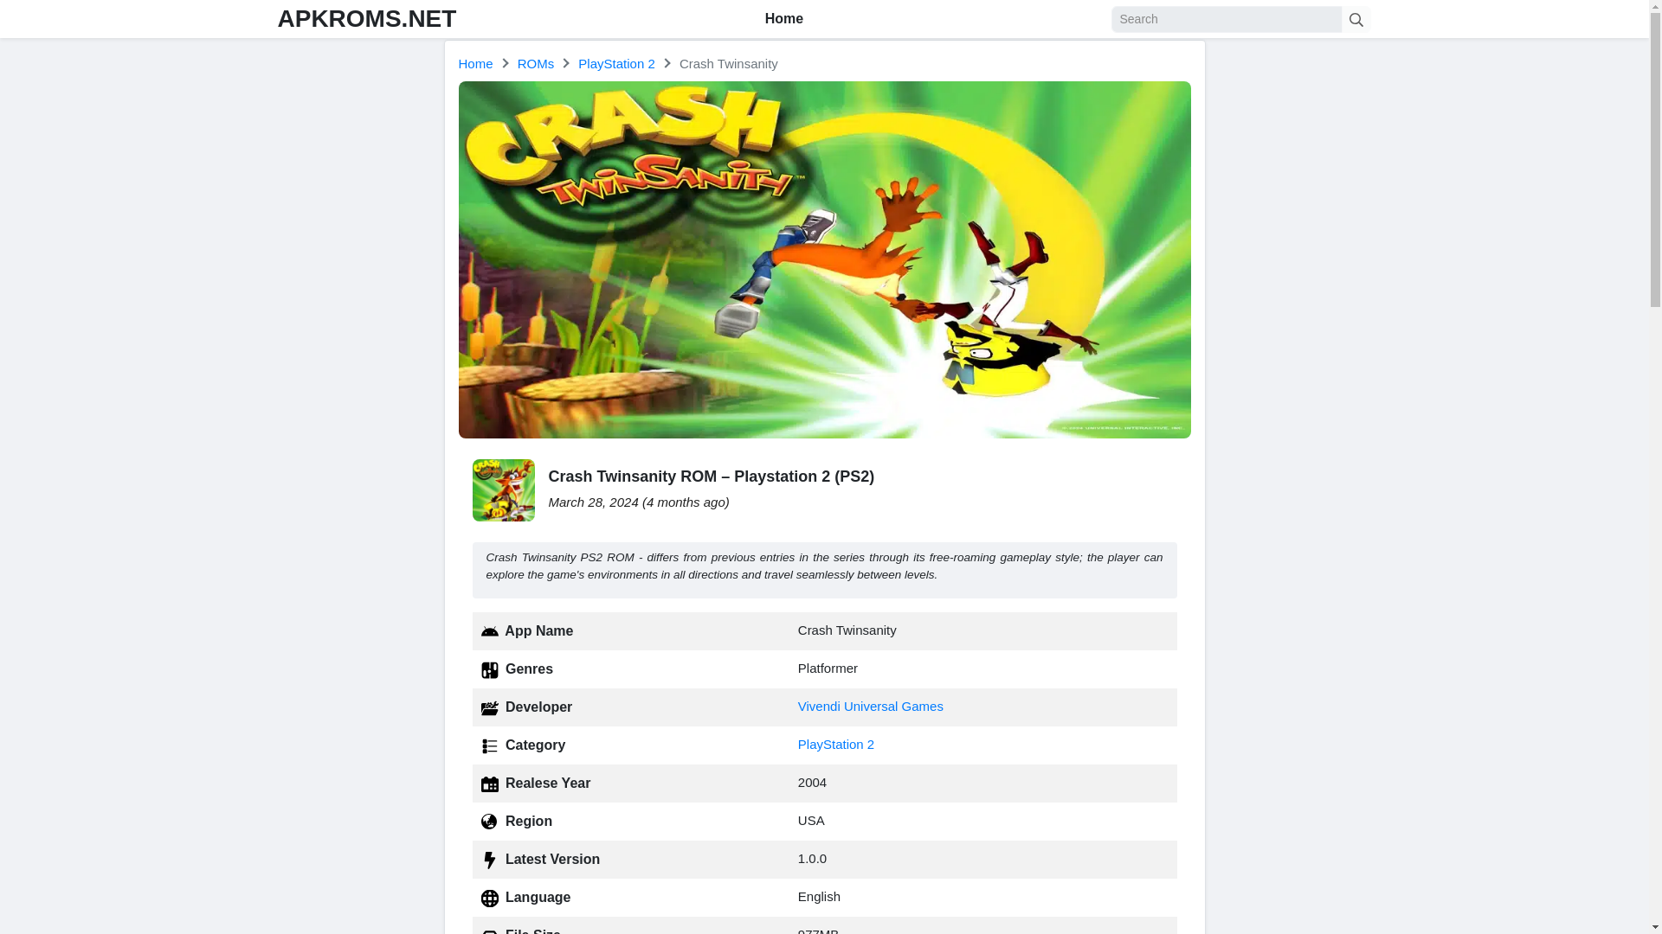 The height and width of the screenshot is (934, 1662). Describe the element at coordinates (835, 744) in the screenshot. I see `PlayStation 2` at that location.